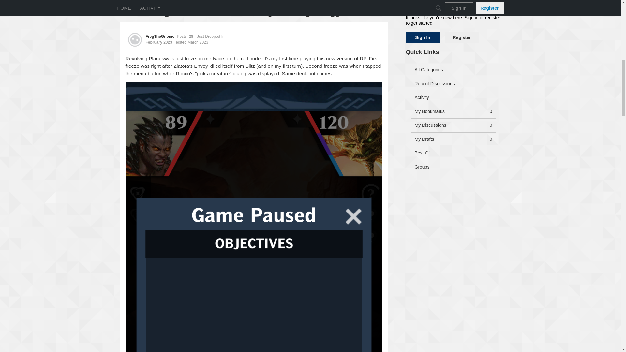 Image resolution: width=626 pixels, height=352 pixels. I want to click on Just Dropped In, so click(453, 111).